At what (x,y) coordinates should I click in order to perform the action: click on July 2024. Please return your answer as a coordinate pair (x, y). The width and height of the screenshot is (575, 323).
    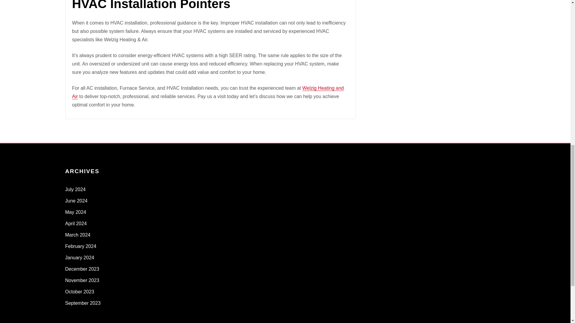
    Looking at the image, I should click on (75, 189).